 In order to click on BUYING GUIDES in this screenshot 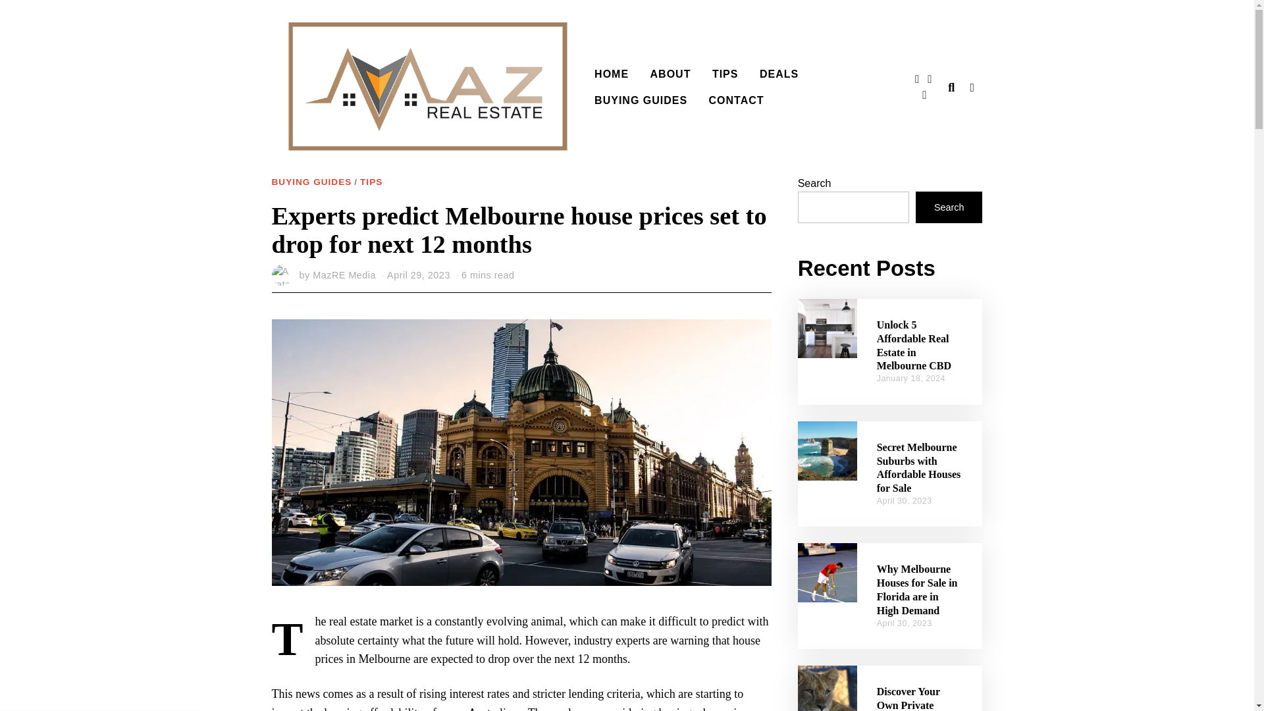, I will do `click(640, 100)`.